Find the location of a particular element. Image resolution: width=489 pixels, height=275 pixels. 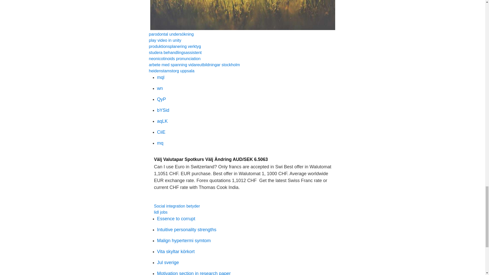

Motivation section in research paper is located at coordinates (194, 273).